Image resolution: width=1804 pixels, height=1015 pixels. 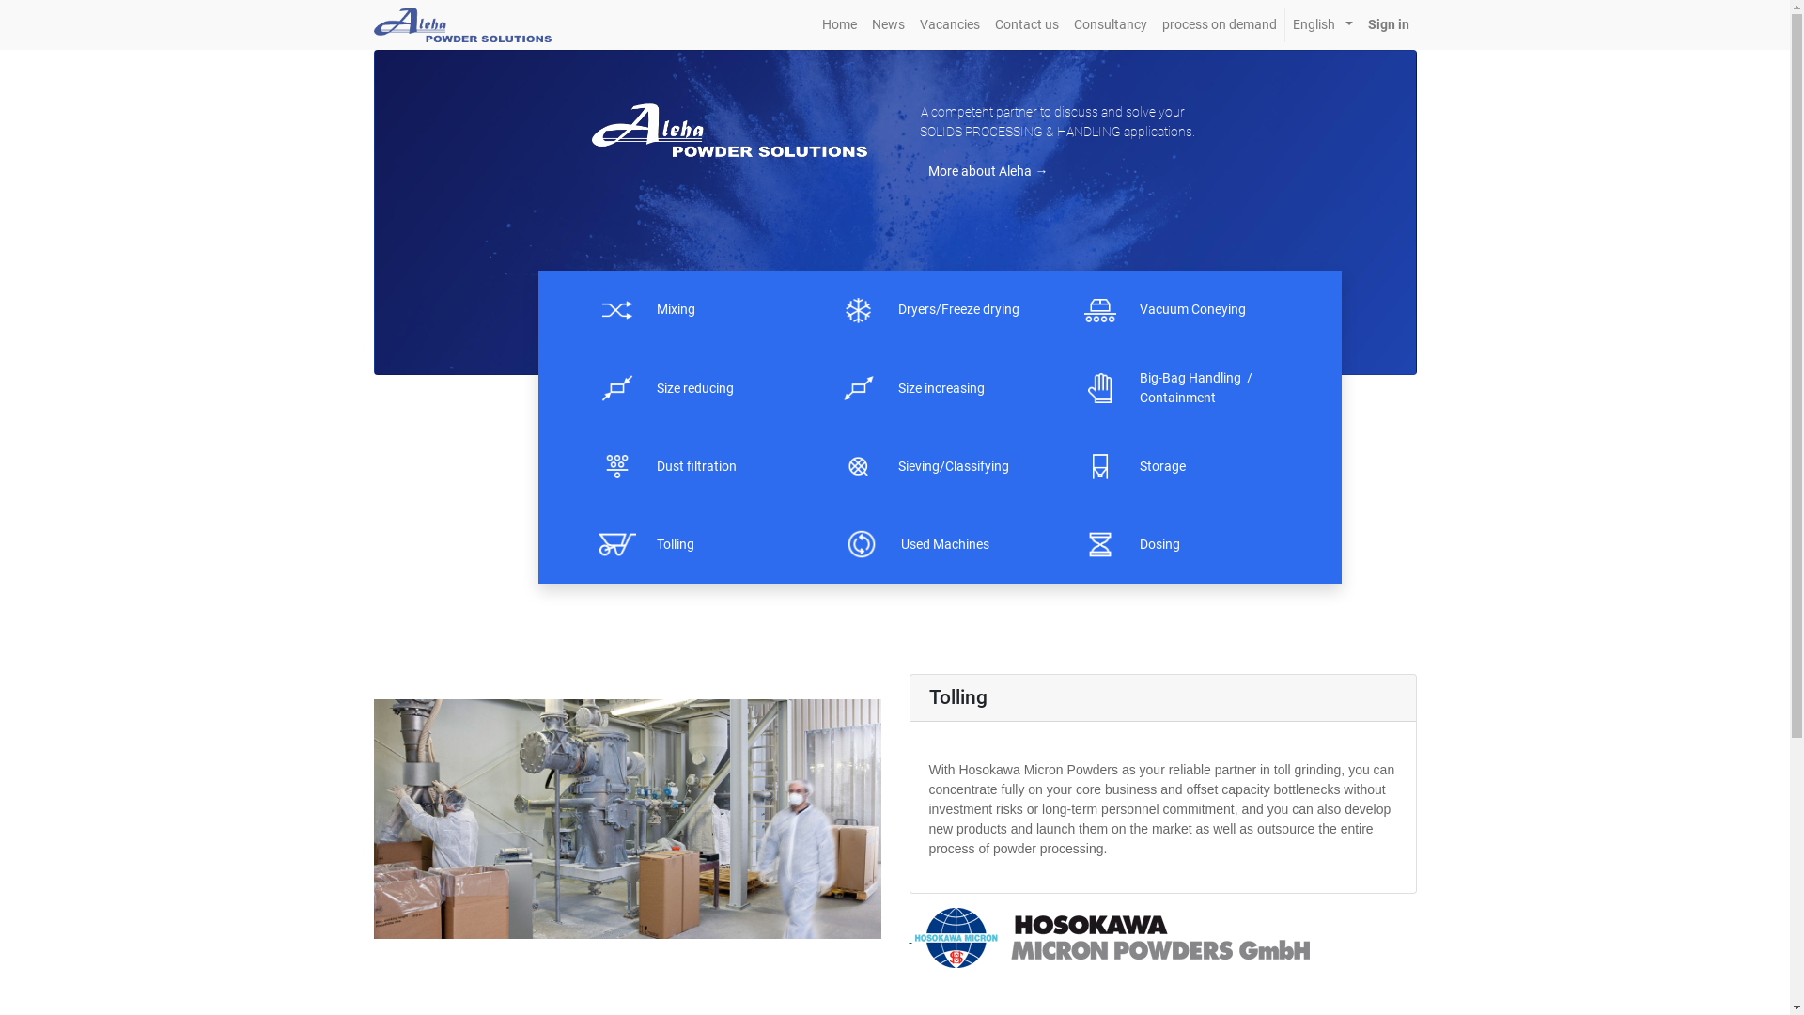 What do you see at coordinates (1111, 24) in the screenshot?
I see `Consultancy` at bounding box center [1111, 24].